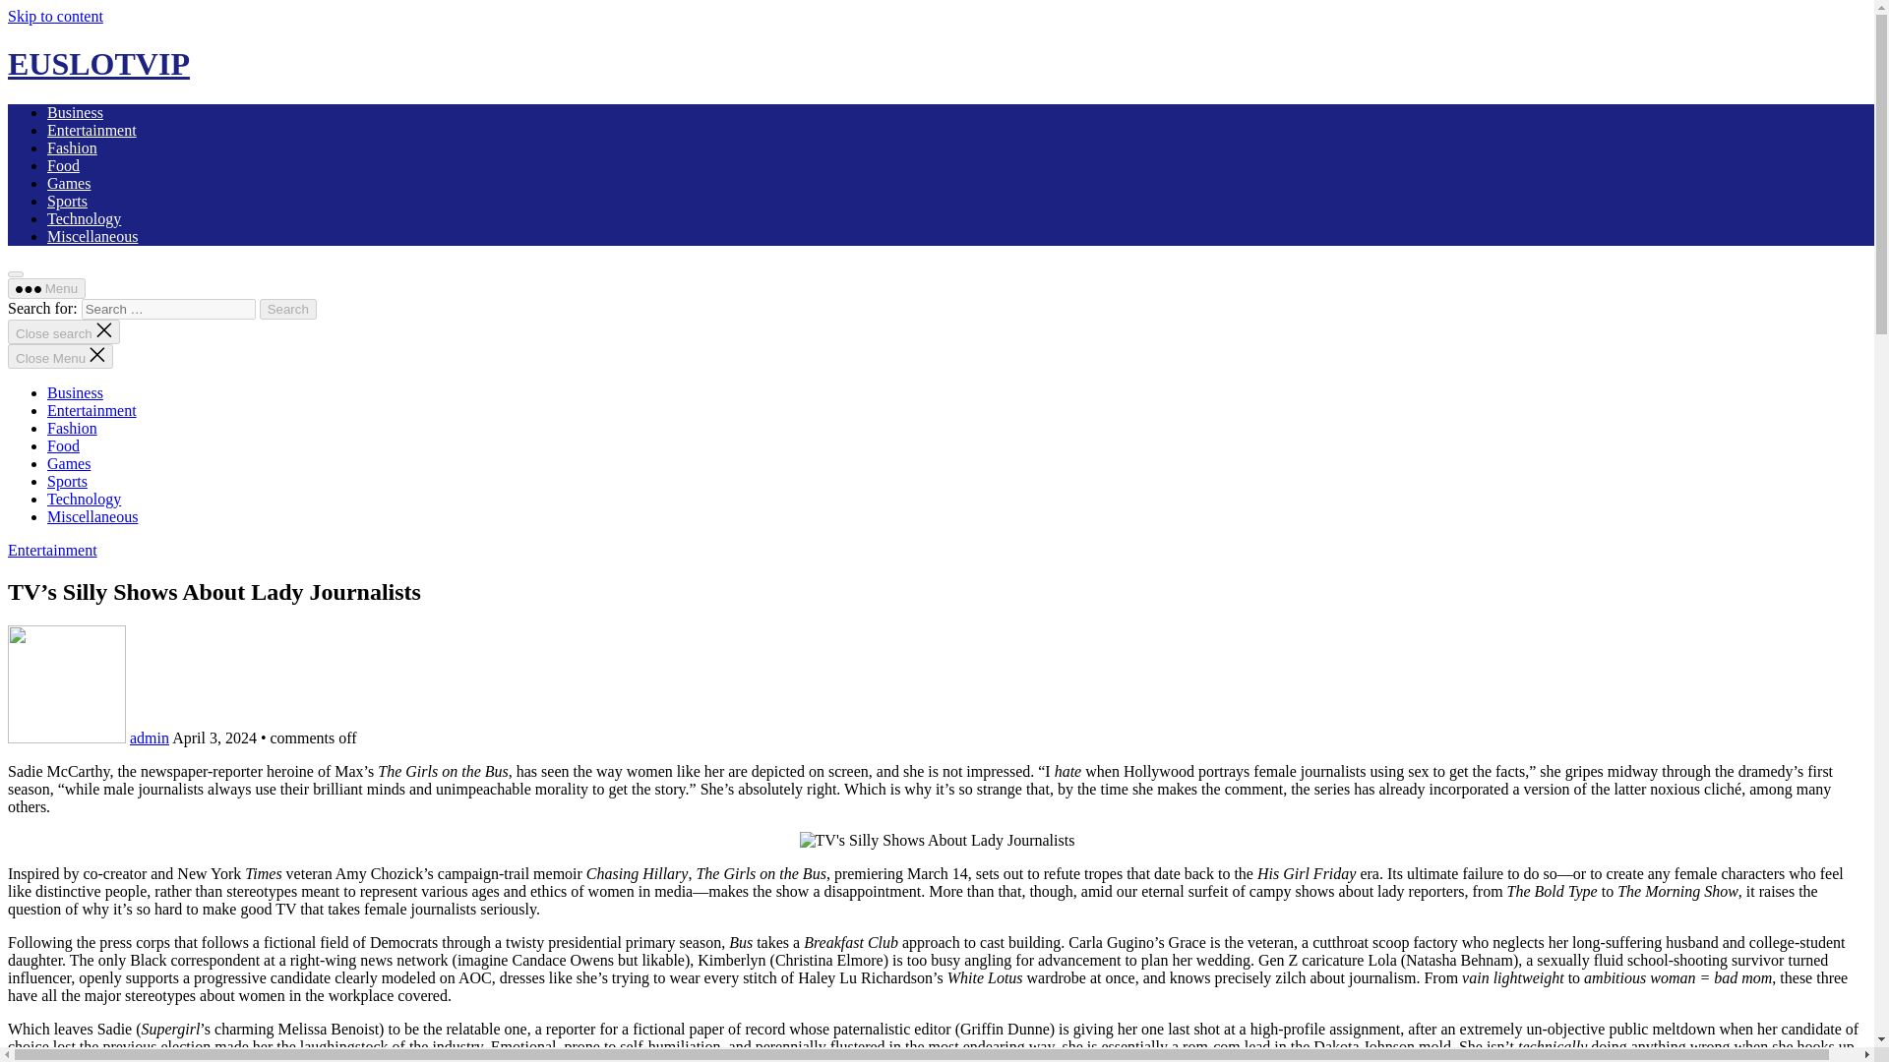  I want to click on TV's Silly Shows About Lady Journalists, so click(937, 840).